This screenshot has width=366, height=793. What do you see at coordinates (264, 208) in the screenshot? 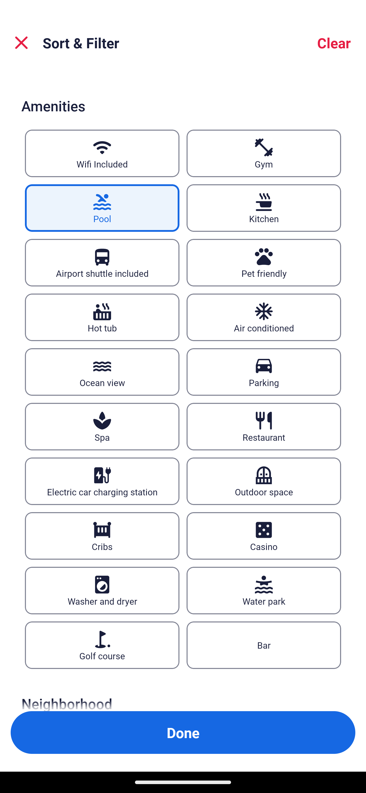
I see `Kitchen` at bounding box center [264, 208].